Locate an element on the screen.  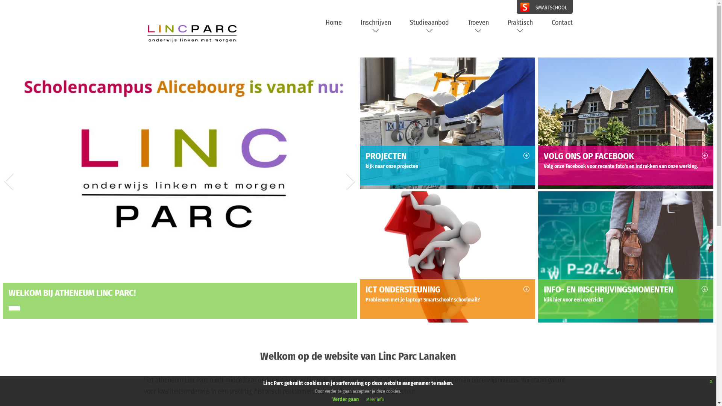
Troeven is located at coordinates (478, 27).